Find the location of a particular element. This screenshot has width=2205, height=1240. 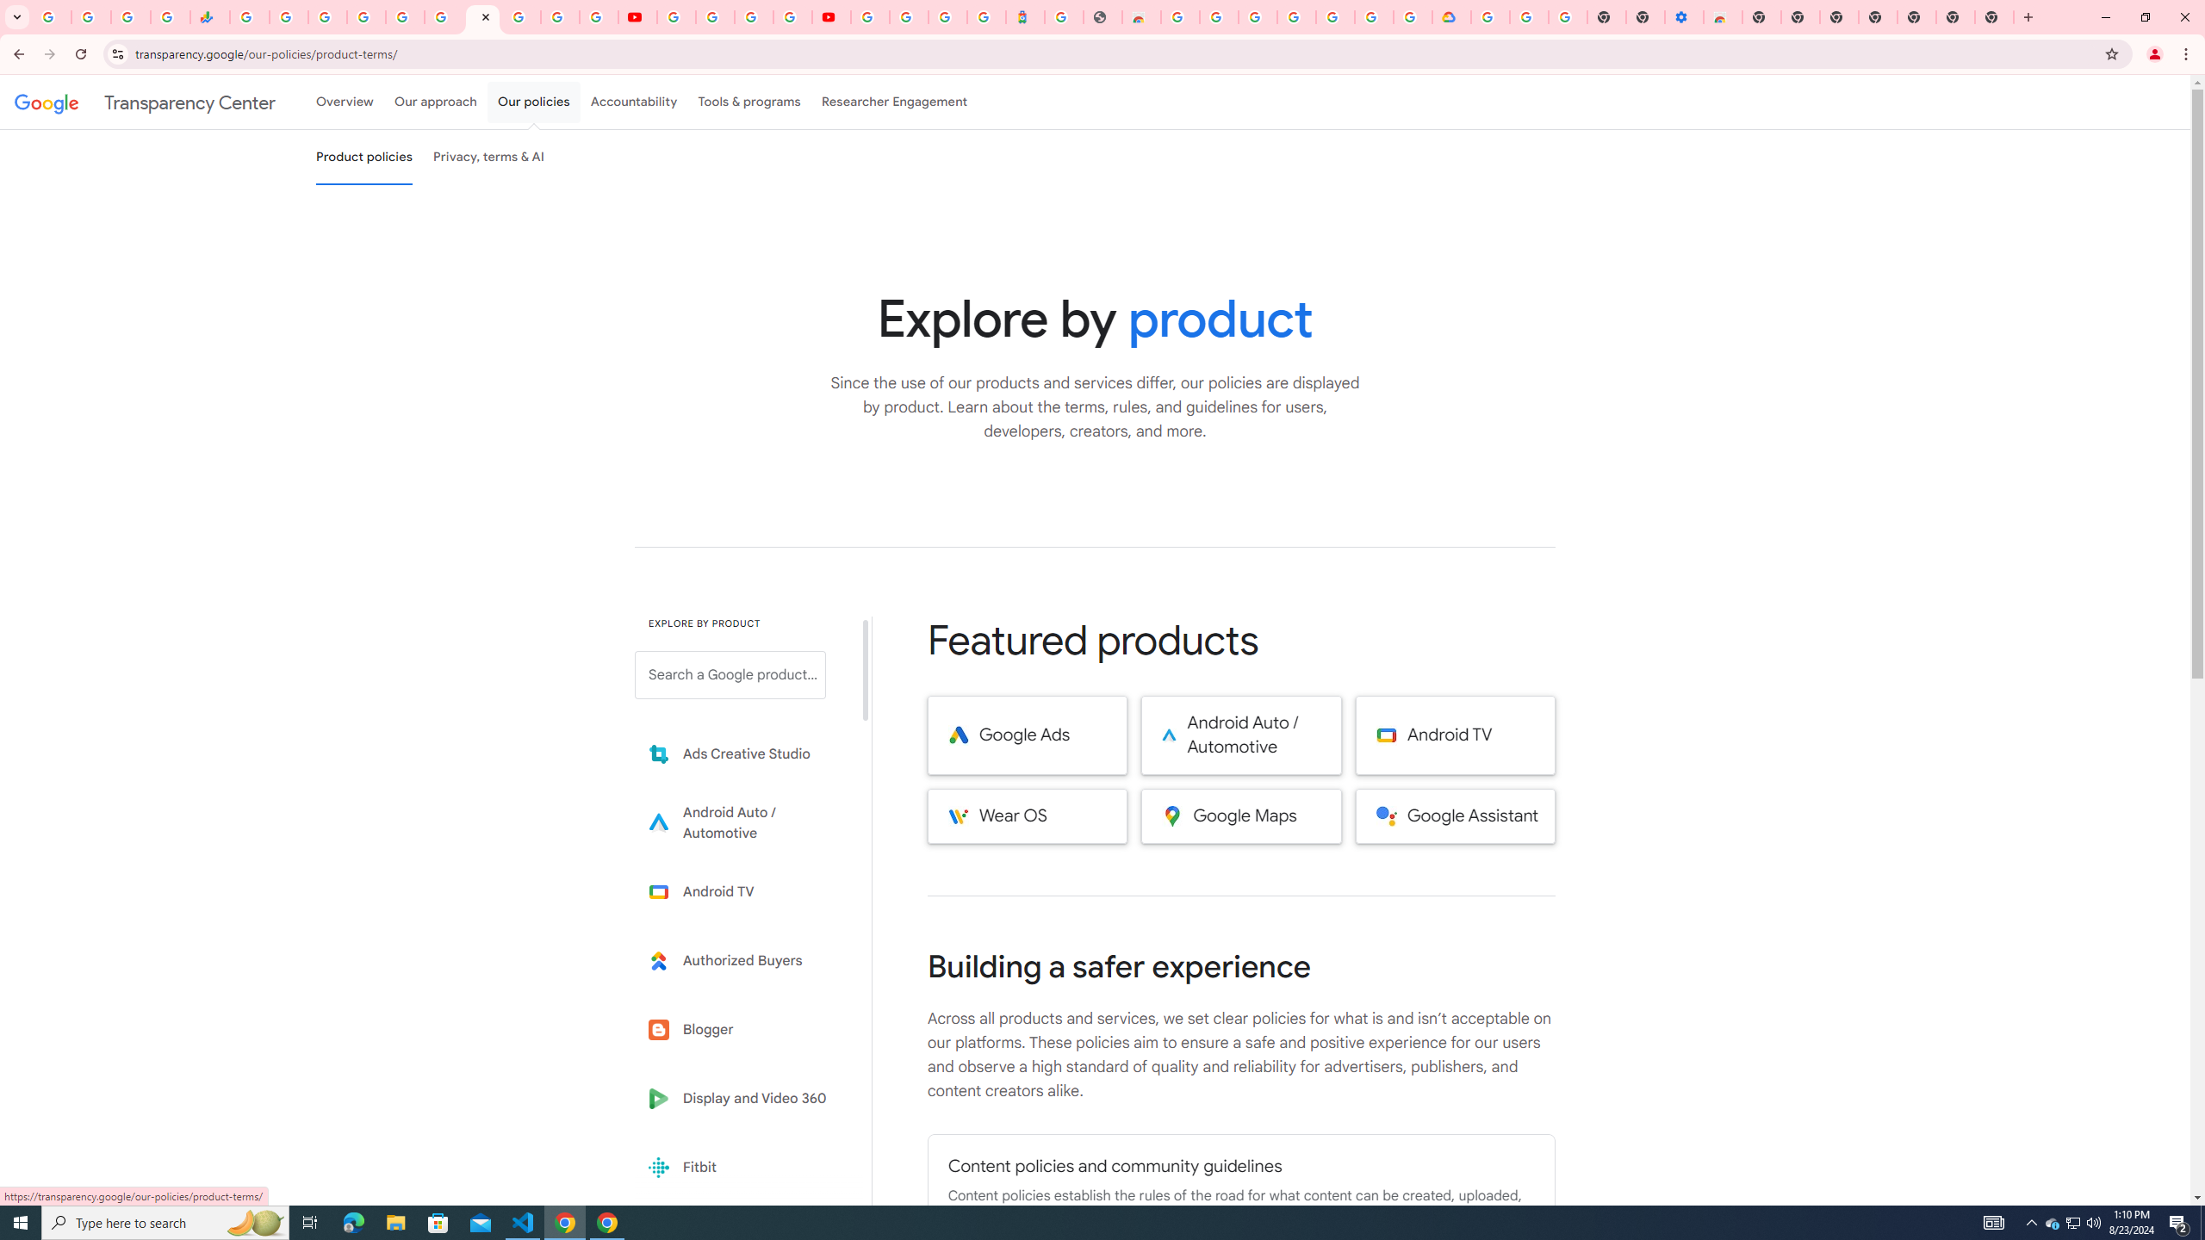

Sign in - Google Accounts is located at coordinates (869, 17).